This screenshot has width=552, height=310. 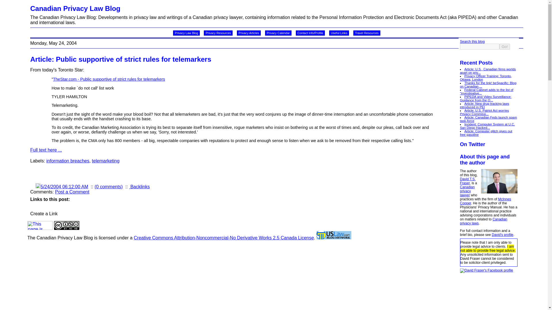 What do you see at coordinates (367, 33) in the screenshot?
I see `Travel Resources` at bounding box center [367, 33].